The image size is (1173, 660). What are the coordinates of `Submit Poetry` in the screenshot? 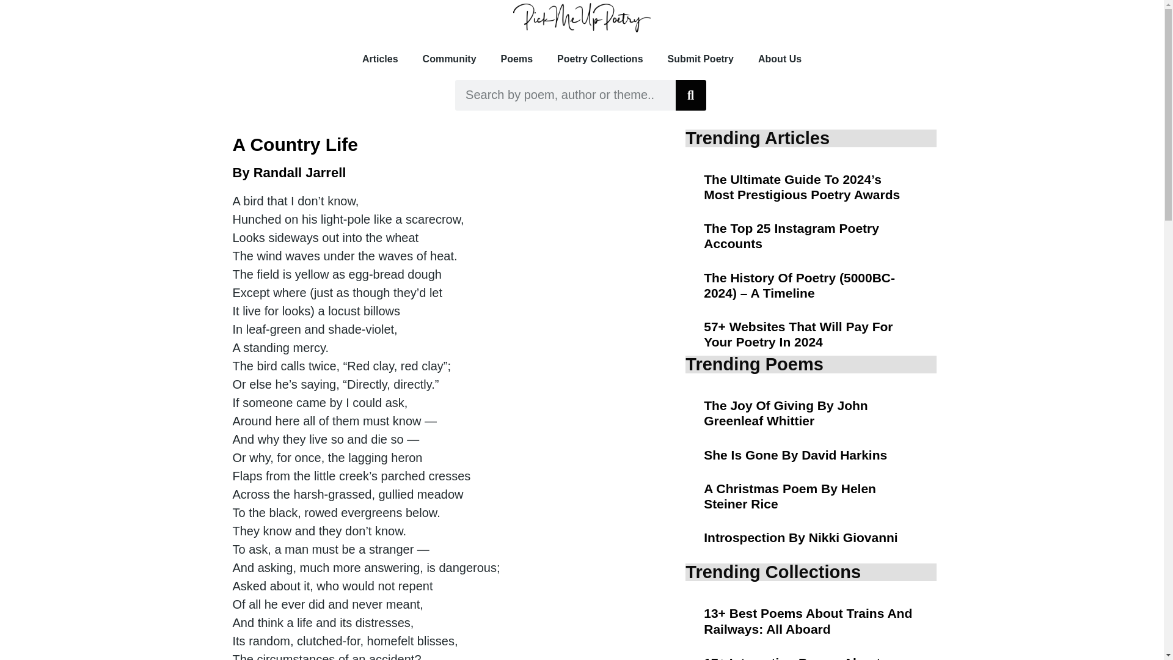 It's located at (701, 59).